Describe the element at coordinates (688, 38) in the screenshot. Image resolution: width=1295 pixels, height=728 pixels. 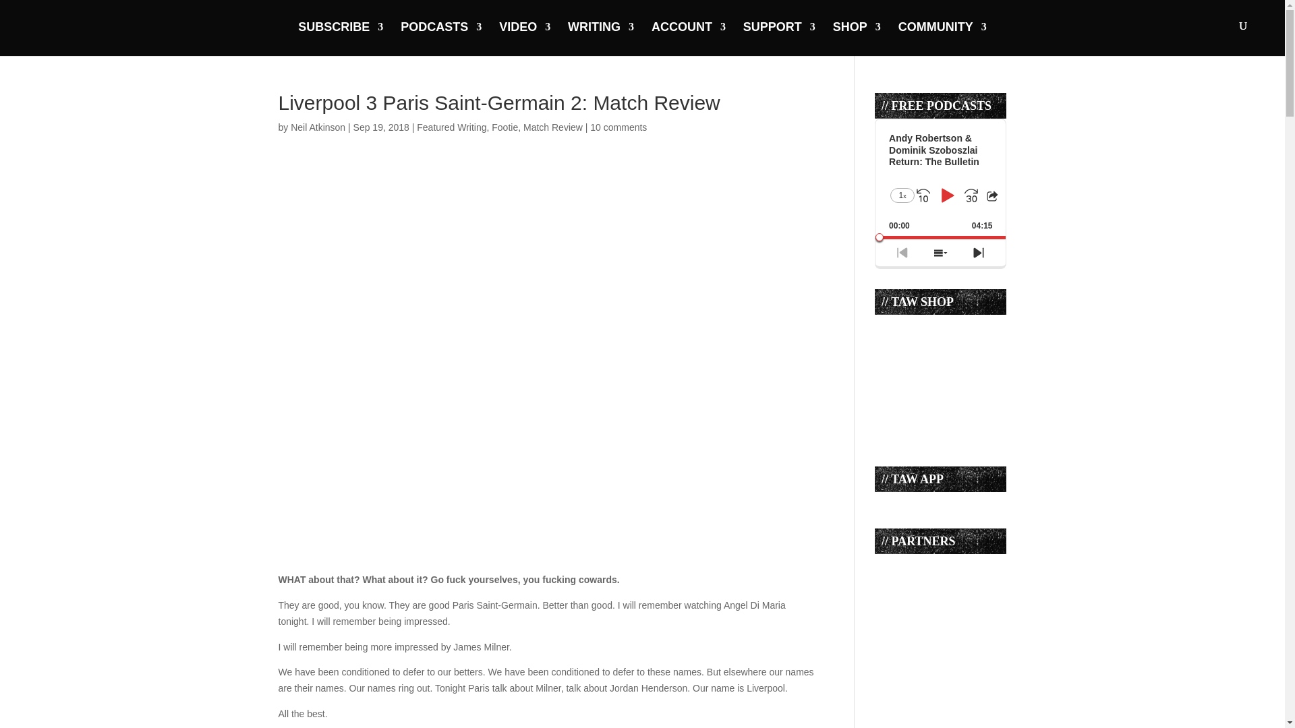
I see `ACCOUNT` at that location.